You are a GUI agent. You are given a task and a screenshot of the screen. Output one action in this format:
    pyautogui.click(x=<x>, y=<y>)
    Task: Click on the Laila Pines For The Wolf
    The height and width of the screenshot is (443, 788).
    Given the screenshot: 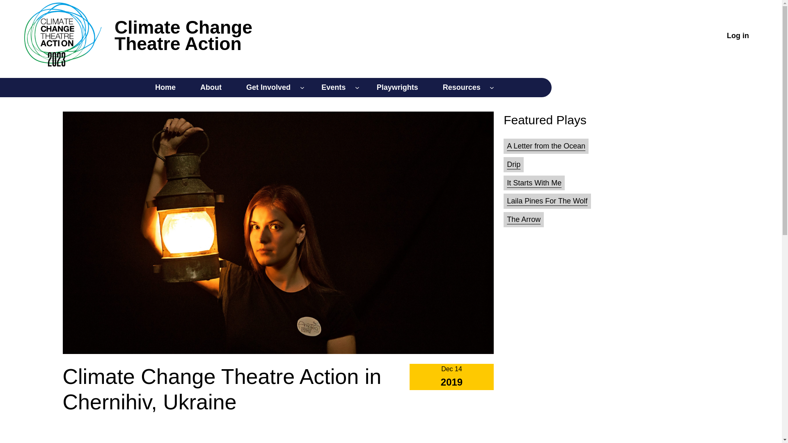 What is the action you would take?
    pyautogui.click(x=524, y=219)
    